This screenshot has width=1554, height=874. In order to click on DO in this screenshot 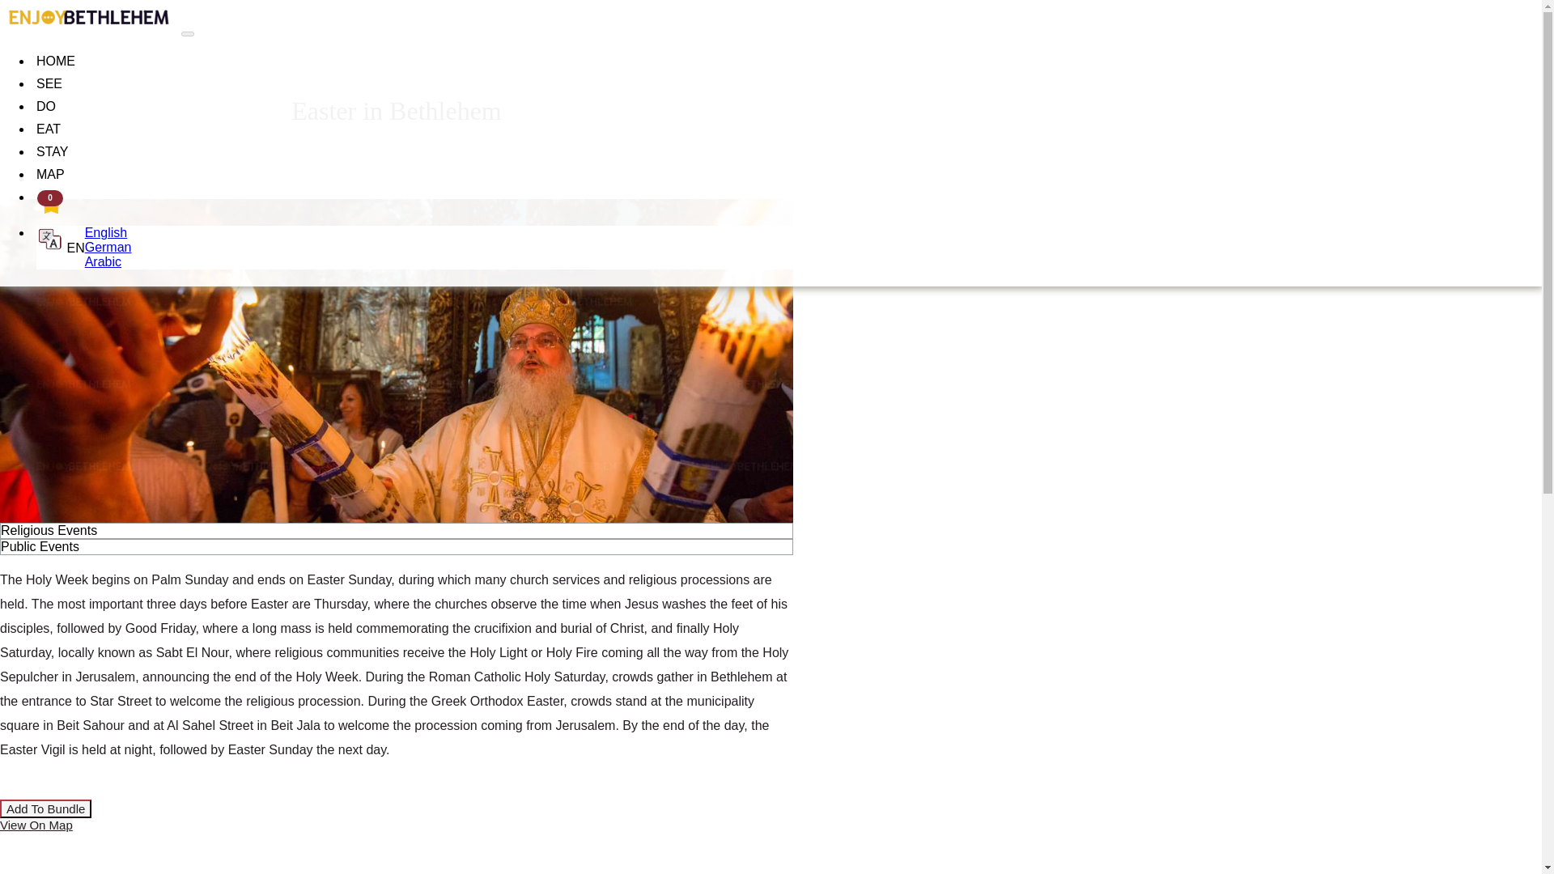, I will do `click(45, 107)`.